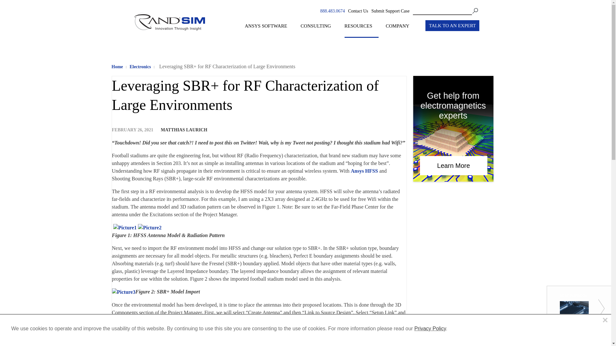 Image resolution: width=616 pixels, height=346 pixels. I want to click on Picture3, so click(123, 292).